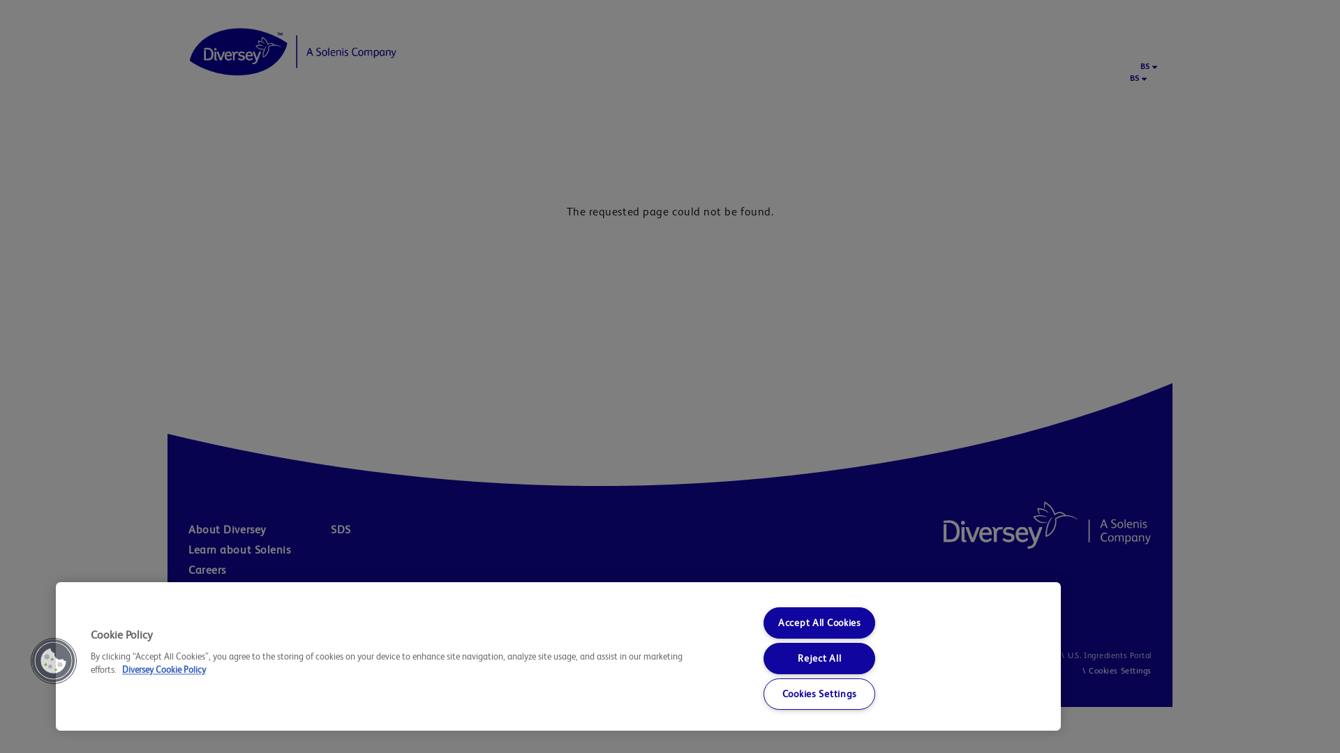  I want to click on facebook, so click(218, 657).